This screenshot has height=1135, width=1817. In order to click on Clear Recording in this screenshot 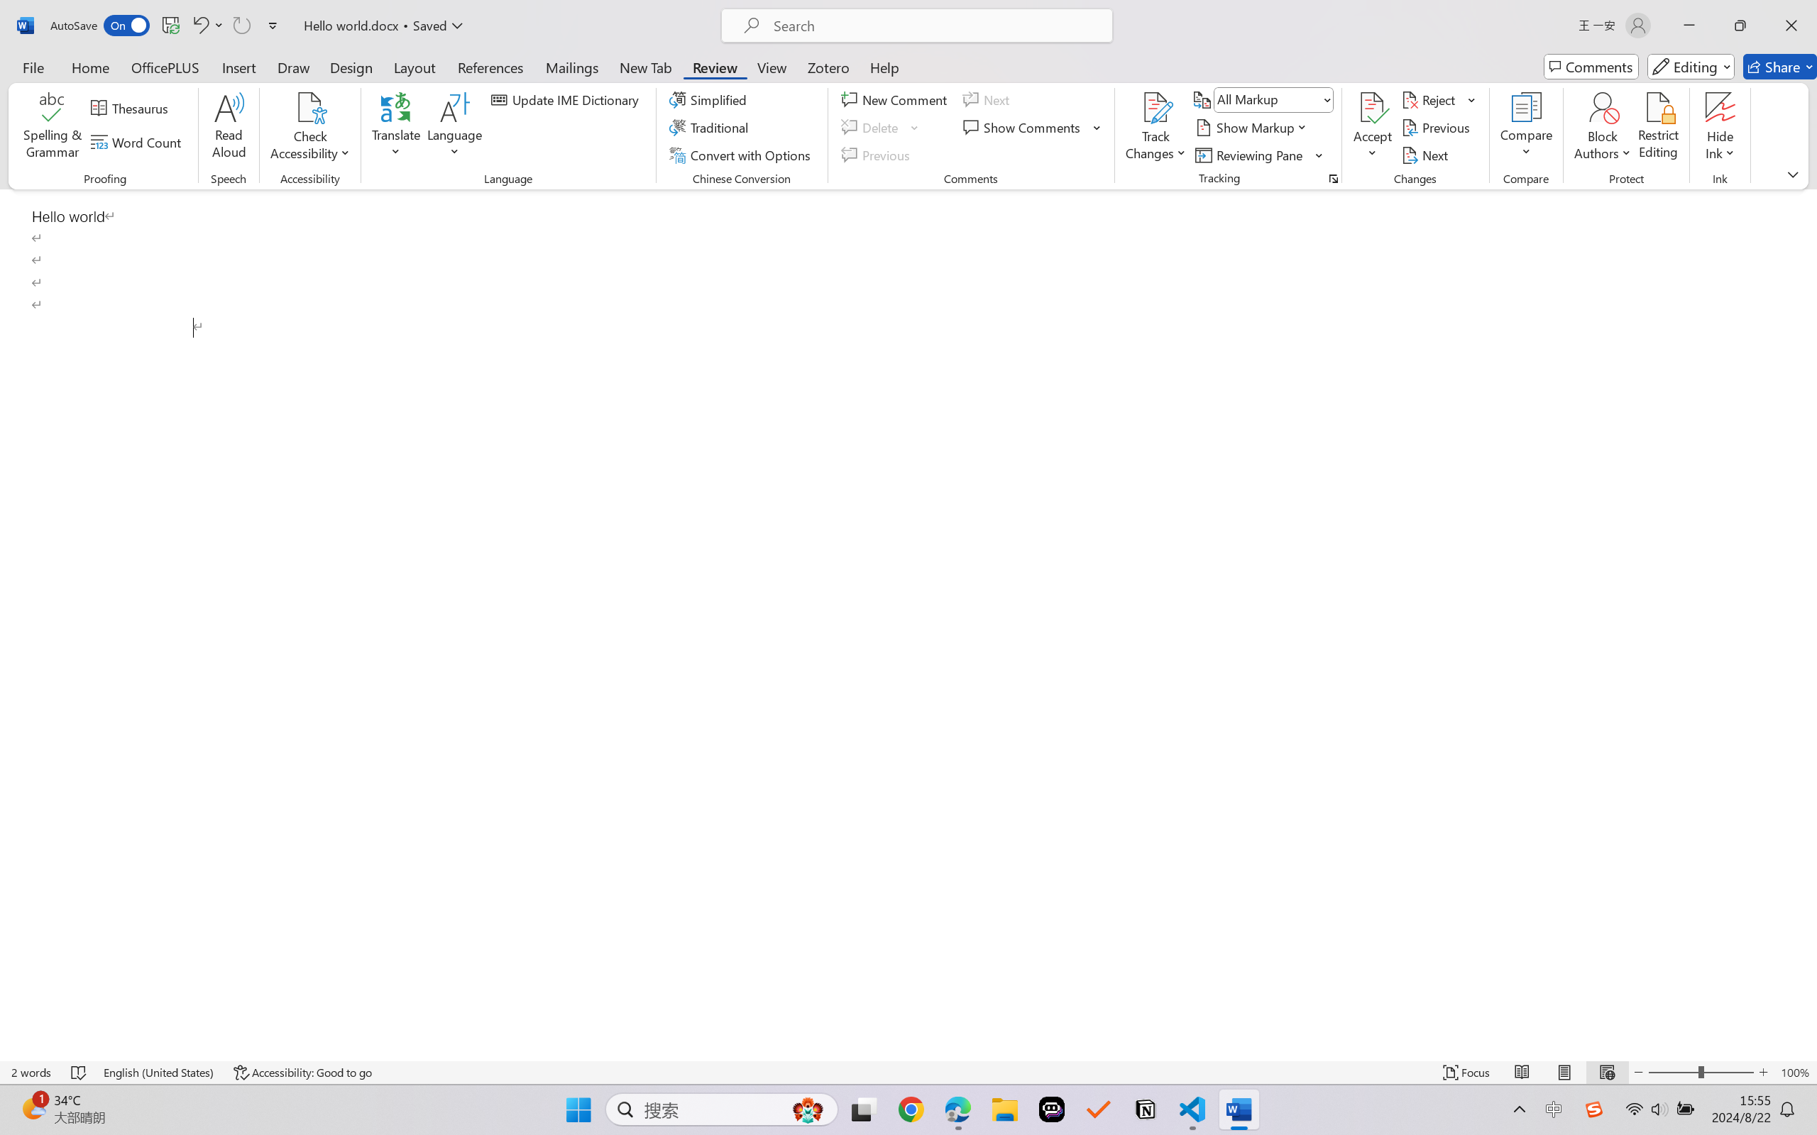, I will do `click(293, 82)`.